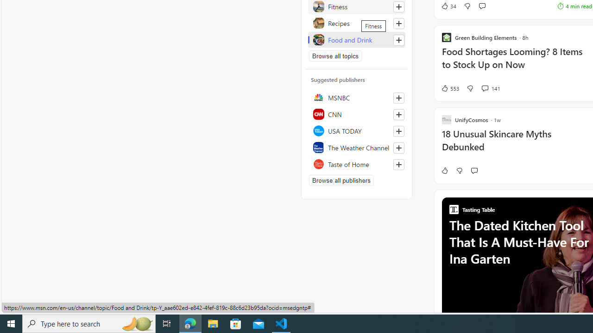 This screenshot has width=593, height=333. Describe the element at coordinates (485, 88) in the screenshot. I see `View comments 141 Comment` at that location.